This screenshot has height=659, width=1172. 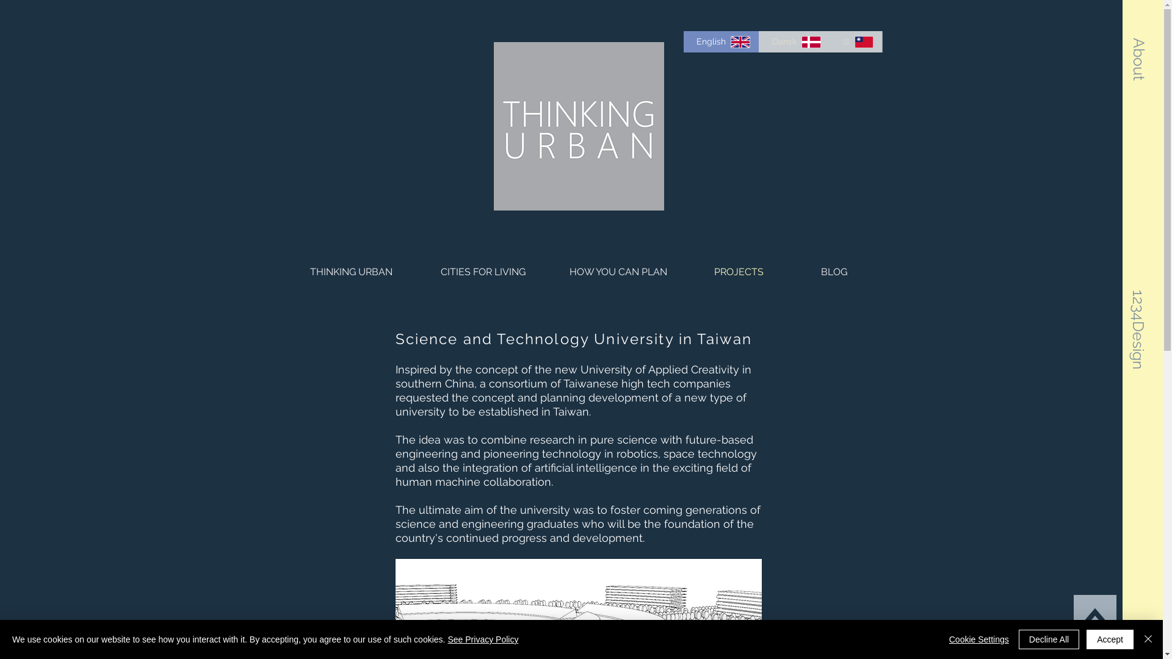 What do you see at coordinates (834, 272) in the screenshot?
I see `BLOG` at bounding box center [834, 272].